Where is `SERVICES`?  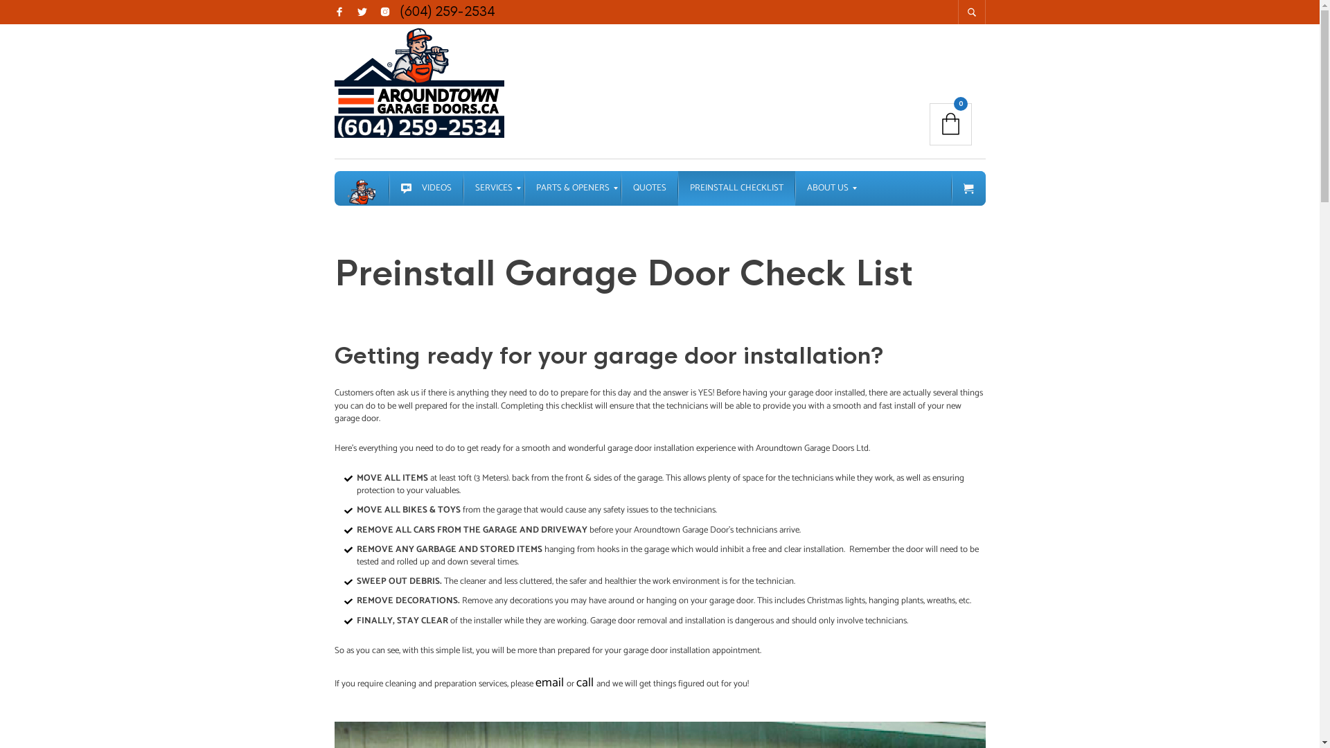 SERVICES is located at coordinates (493, 188).